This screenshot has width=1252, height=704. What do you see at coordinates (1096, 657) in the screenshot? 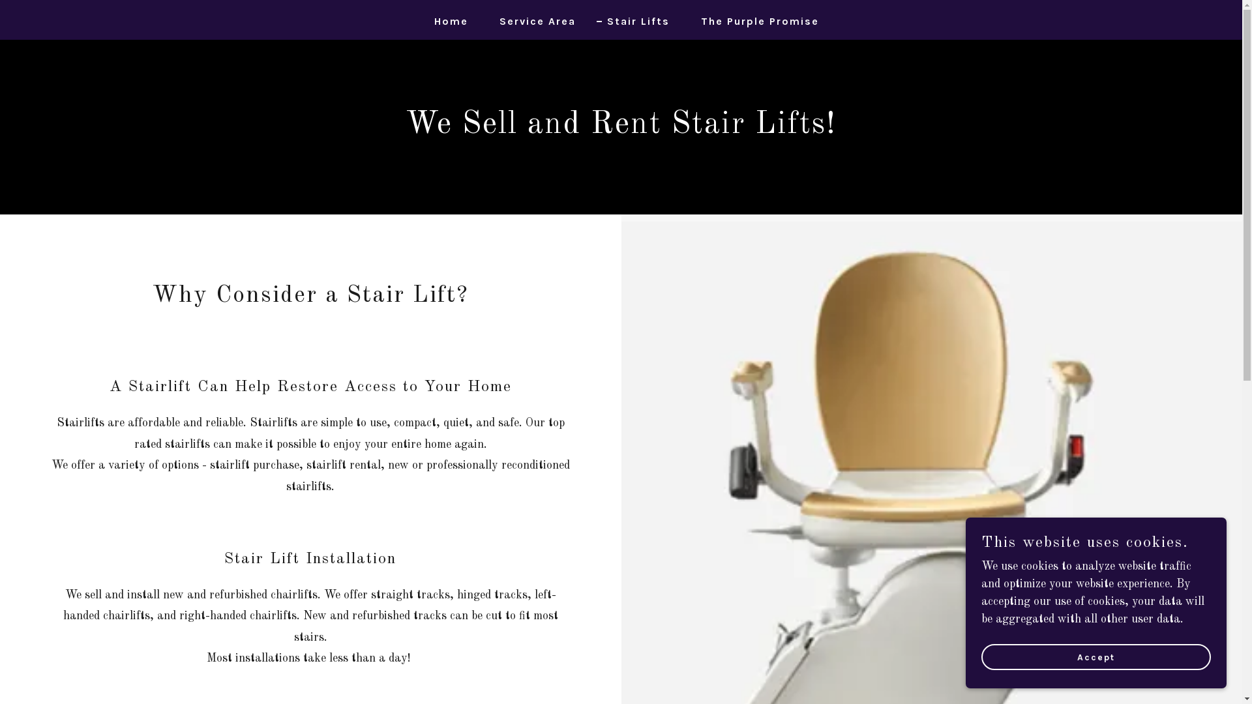
I see `Accept` at bounding box center [1096, 657].